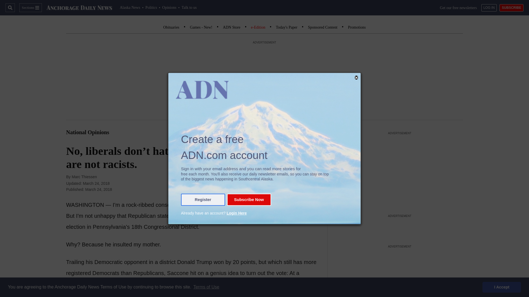 Image resolution: width=529 pixels, height=297 pixels. What do you see at coordinates (206, 287) in the screenshot?
I see `Terms of Use` at bounding box center [206, 287].